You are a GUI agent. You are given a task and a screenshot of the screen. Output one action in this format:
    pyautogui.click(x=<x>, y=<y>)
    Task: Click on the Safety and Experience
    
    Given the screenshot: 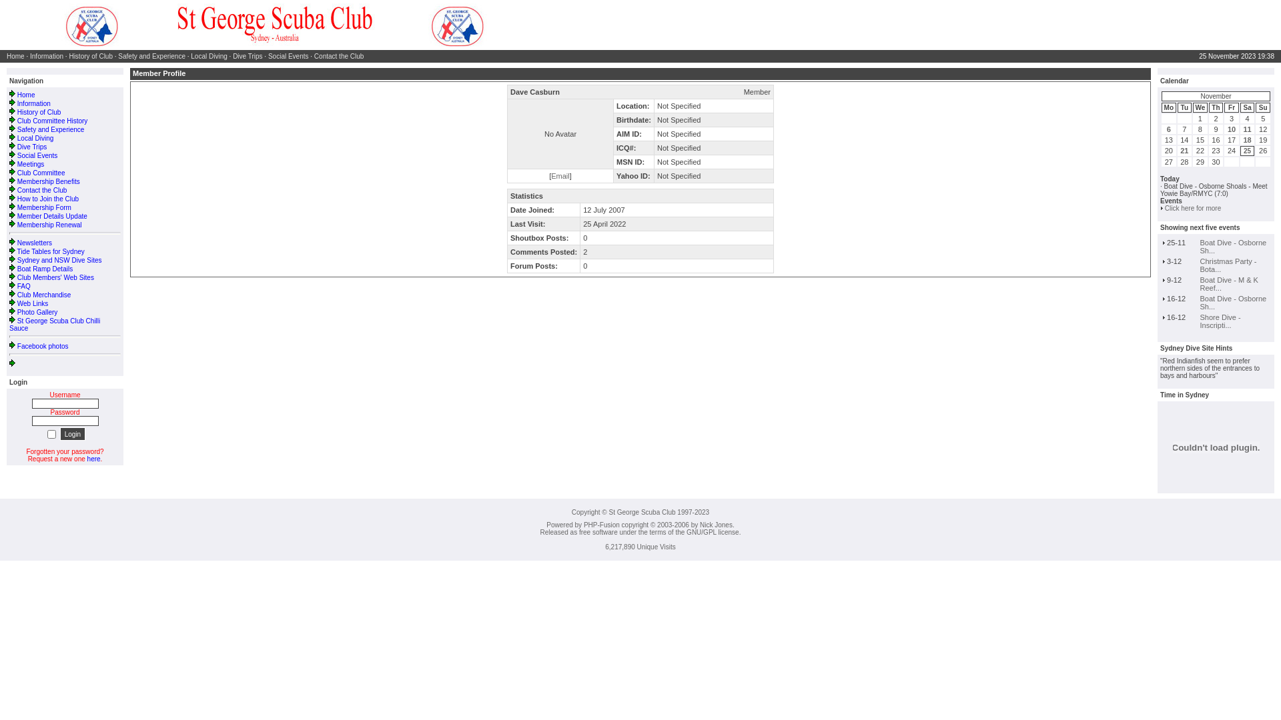 What is the action you would take?
    pyautogui.click(x=51, y=129)
    